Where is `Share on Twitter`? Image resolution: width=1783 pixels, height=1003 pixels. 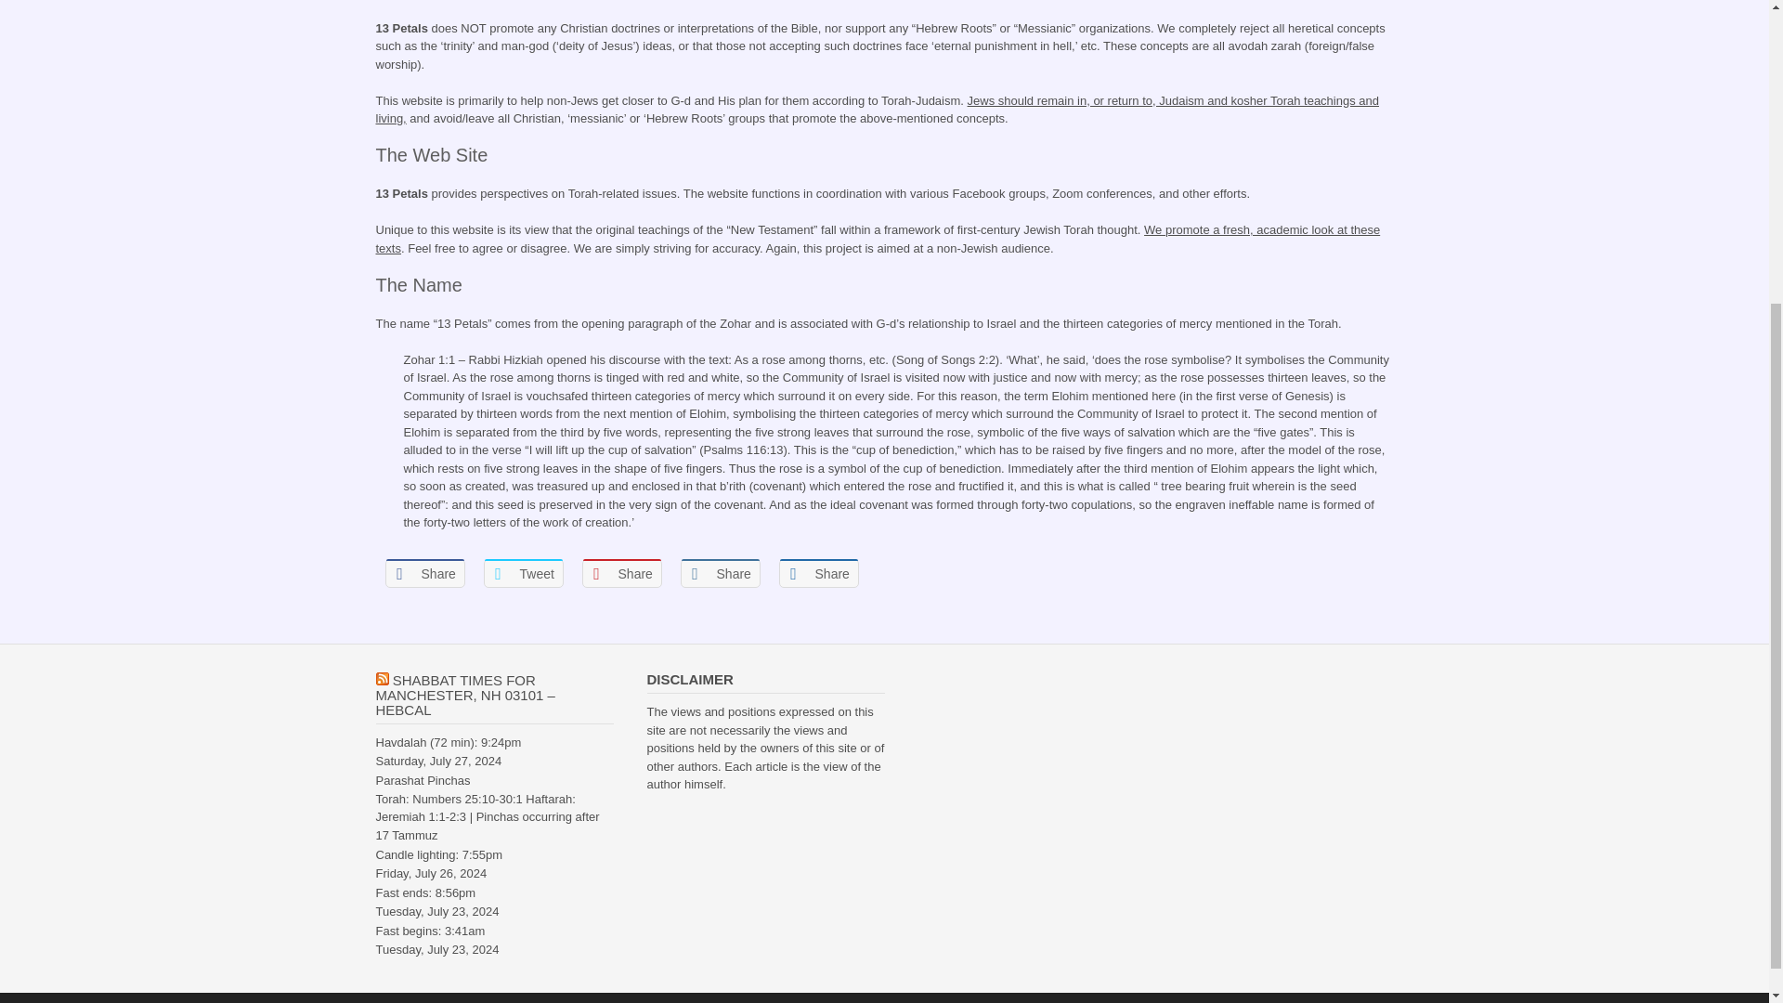
Share on Twitter is located at coordinates (523, 572).